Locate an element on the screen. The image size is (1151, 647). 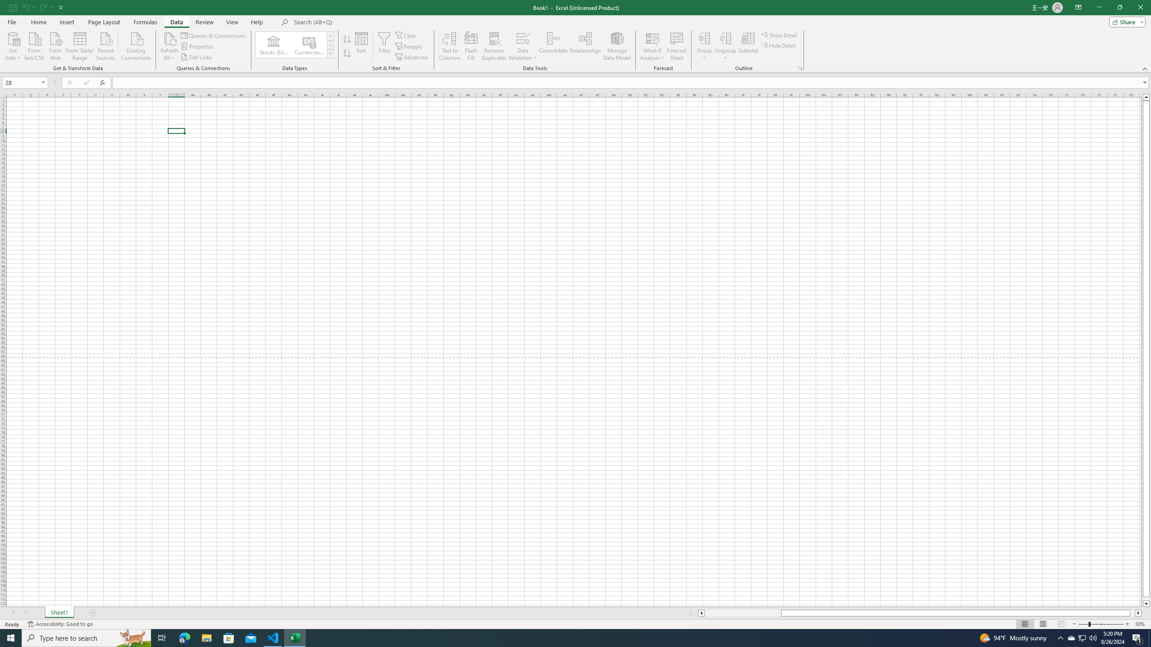
Minimize is located at coordinates (1099, 8).